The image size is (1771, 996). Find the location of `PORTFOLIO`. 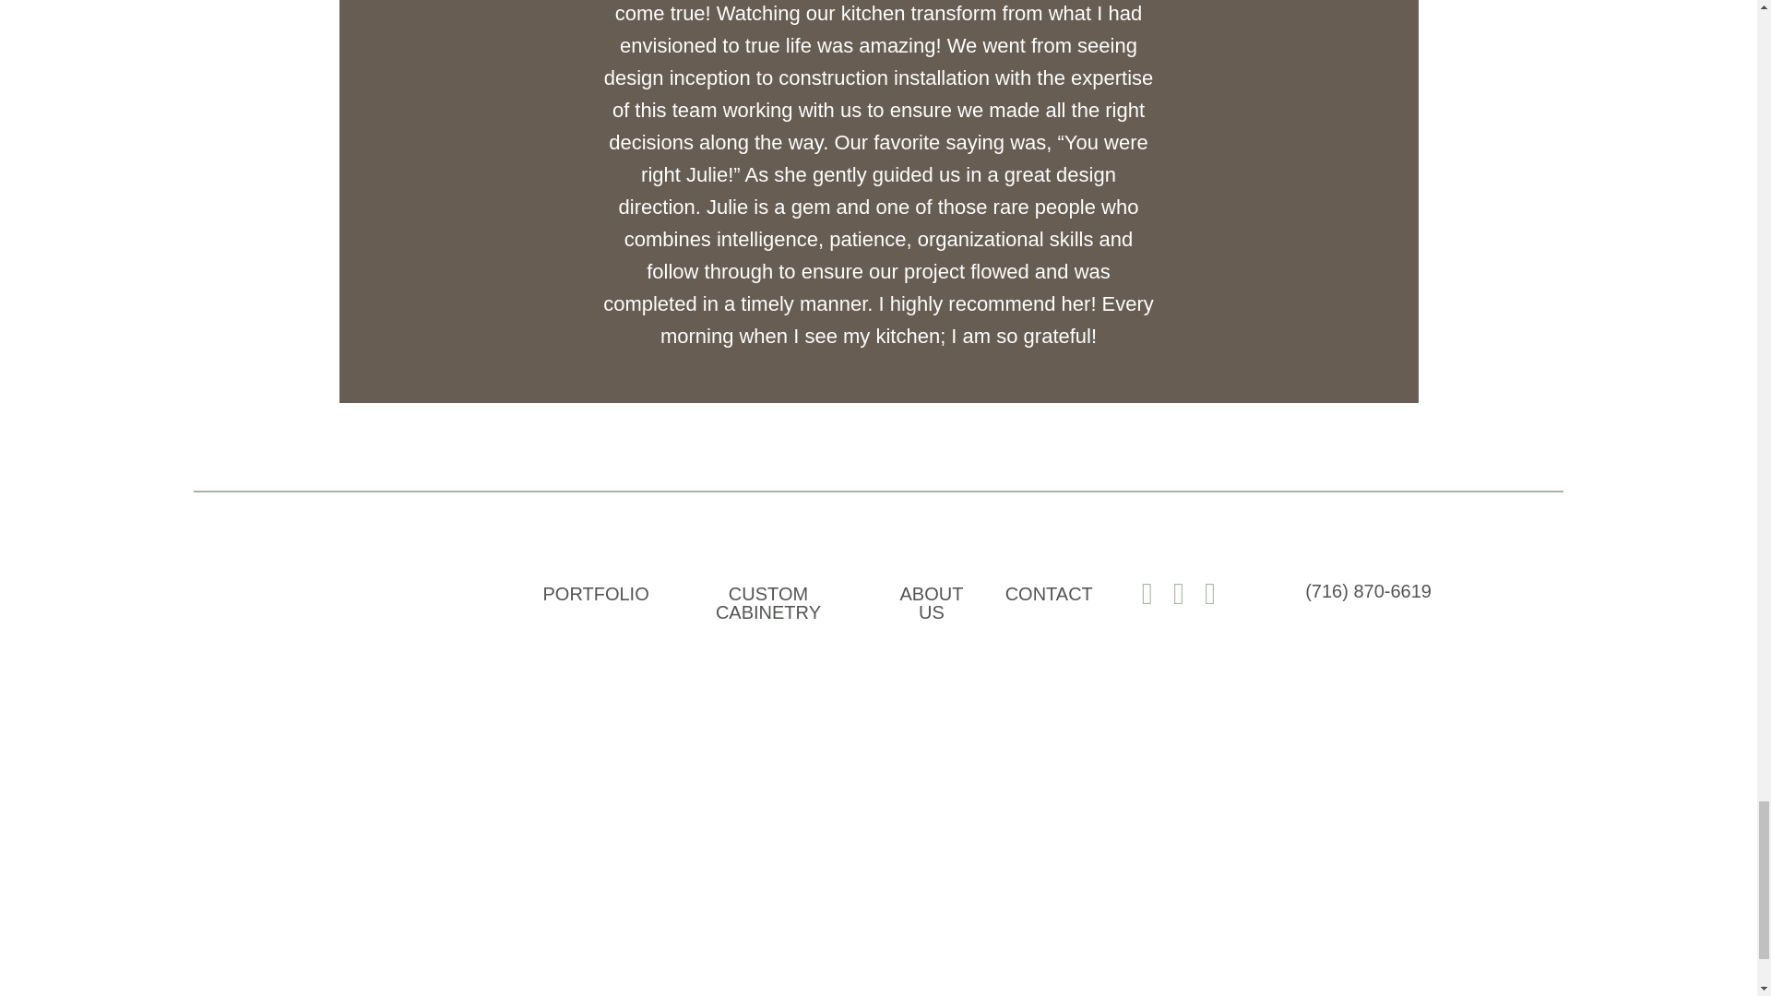

PORTFOLIO is located at coordinates (595, 593).